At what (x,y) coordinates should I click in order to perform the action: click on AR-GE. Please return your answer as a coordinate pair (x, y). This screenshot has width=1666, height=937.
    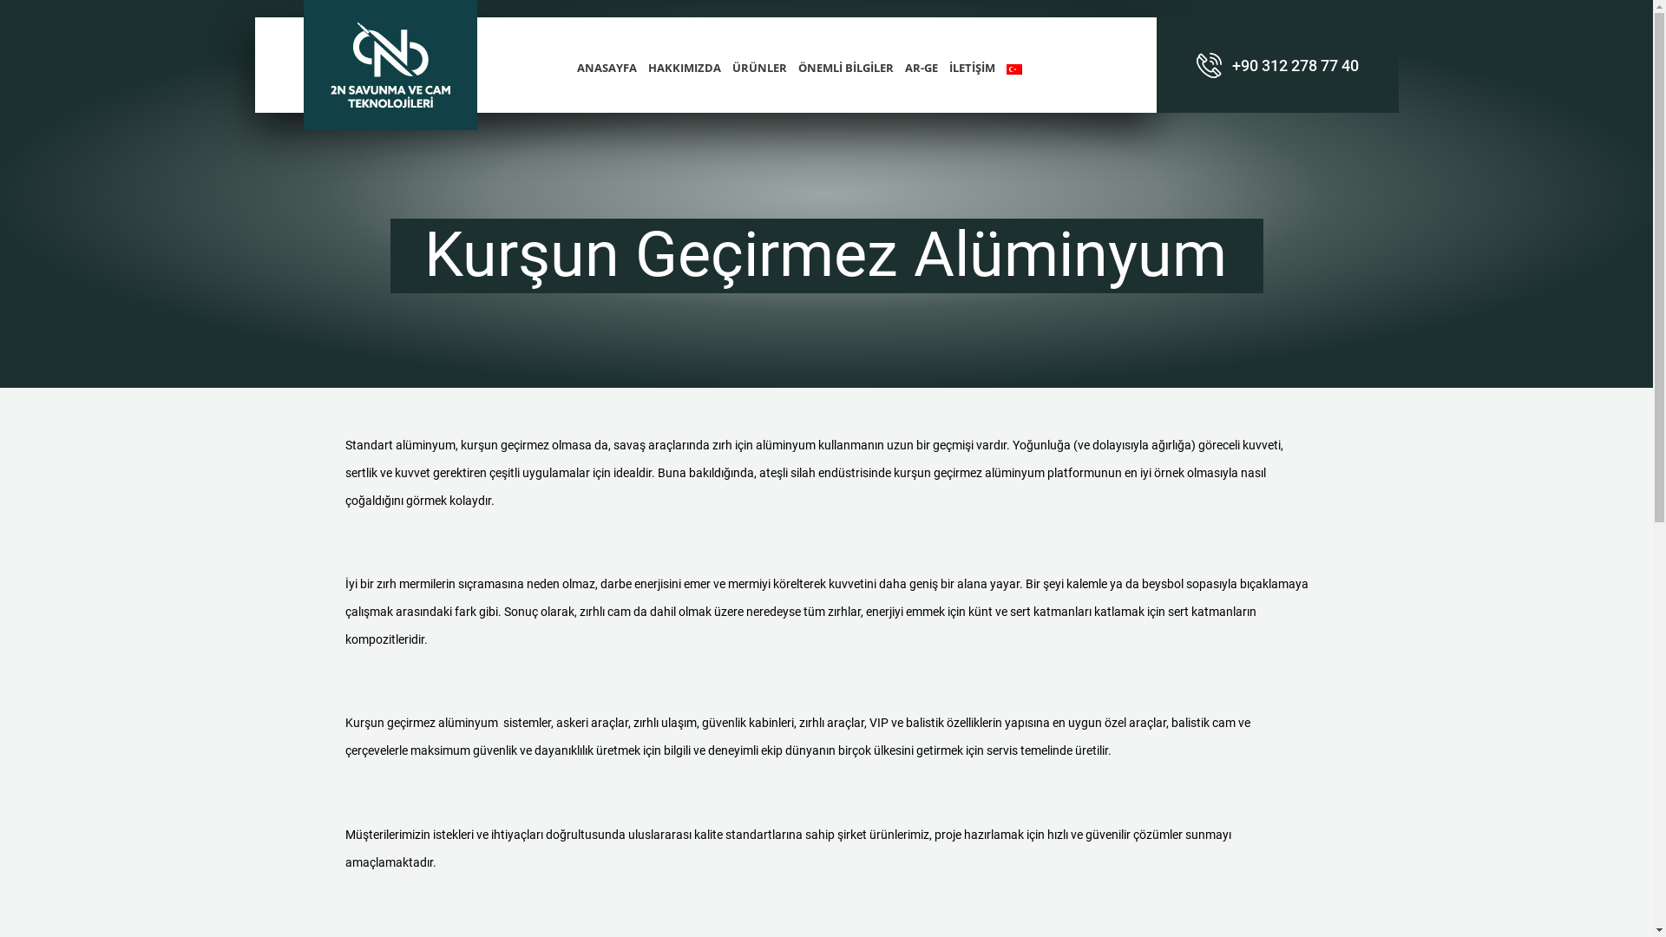
    Looking at the image, I should click on (922, 68).